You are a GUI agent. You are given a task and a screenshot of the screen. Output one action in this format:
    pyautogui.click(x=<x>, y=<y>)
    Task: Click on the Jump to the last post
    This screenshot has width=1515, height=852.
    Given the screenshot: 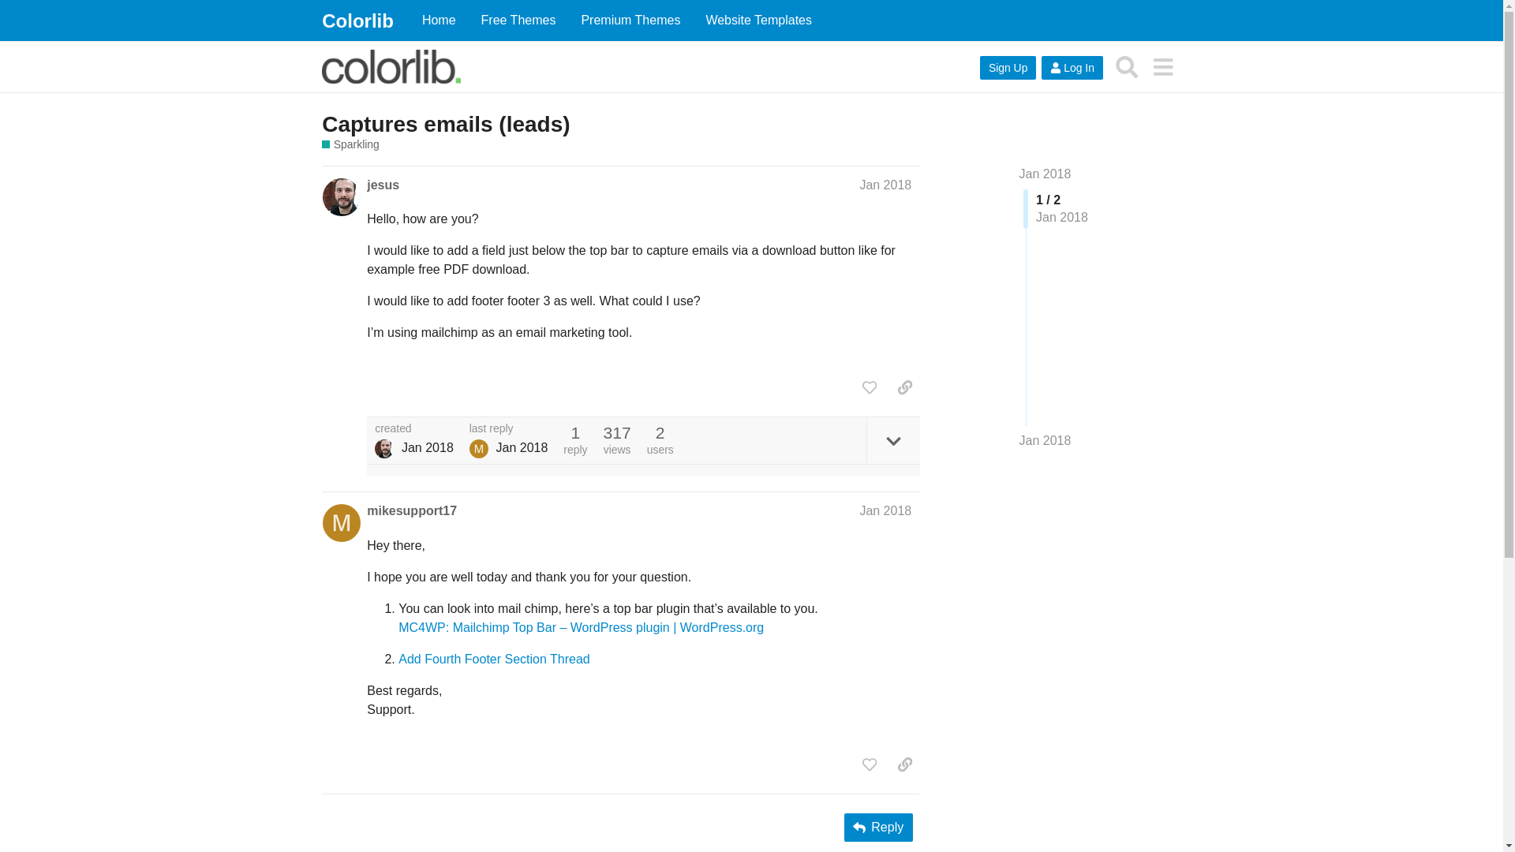 What is the action you would take?
    pyautogui.click(x=1045, y=440)
    